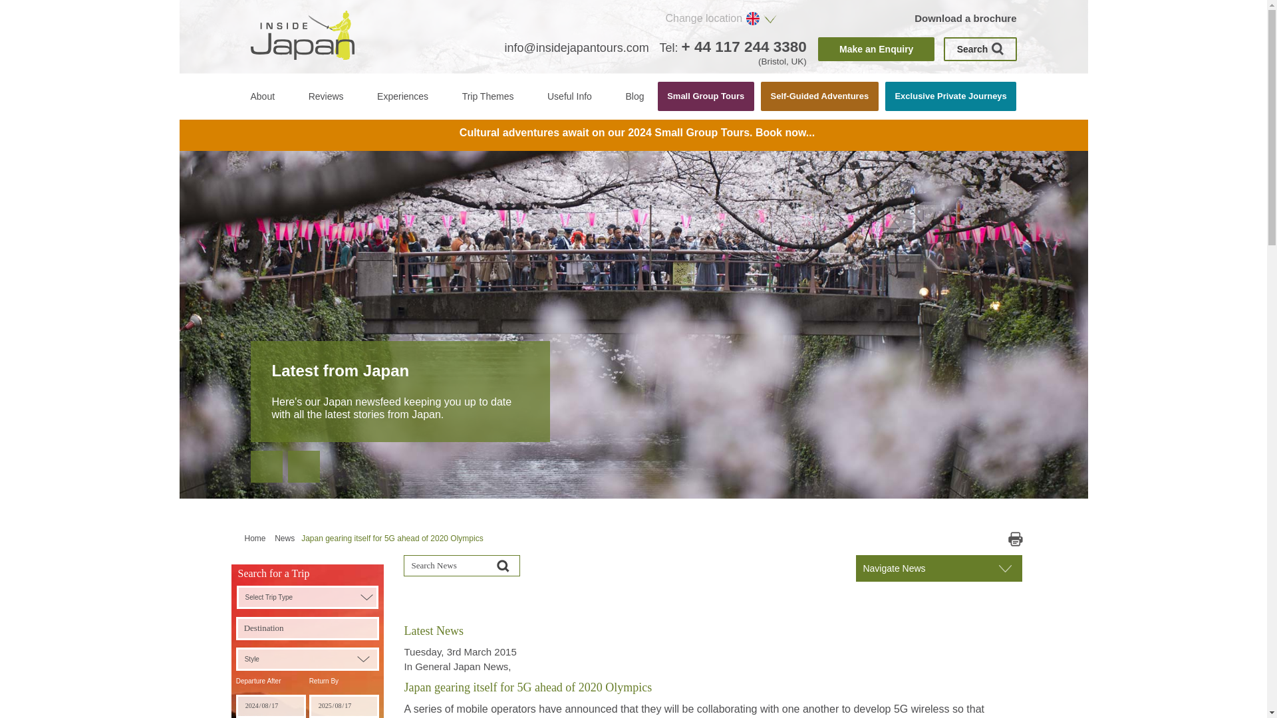 The height and width of the screenshot is (718, 1277). What do you see at coordinates (302, 35) in the screenshot?
I see `Inside Japan Tours` at bounding box center [302, 35].